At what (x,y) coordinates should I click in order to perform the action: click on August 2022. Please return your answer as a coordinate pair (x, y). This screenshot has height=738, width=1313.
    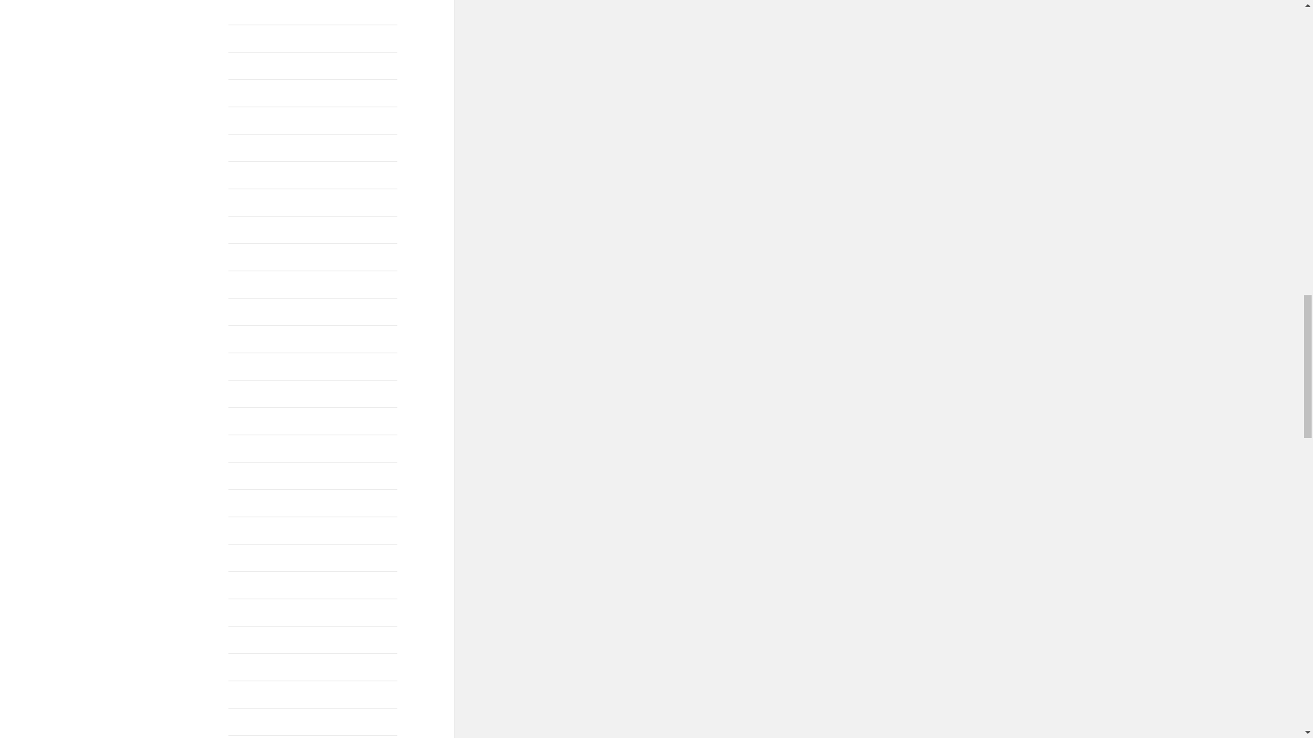
    Looking at the image, I should click on (256, 66).